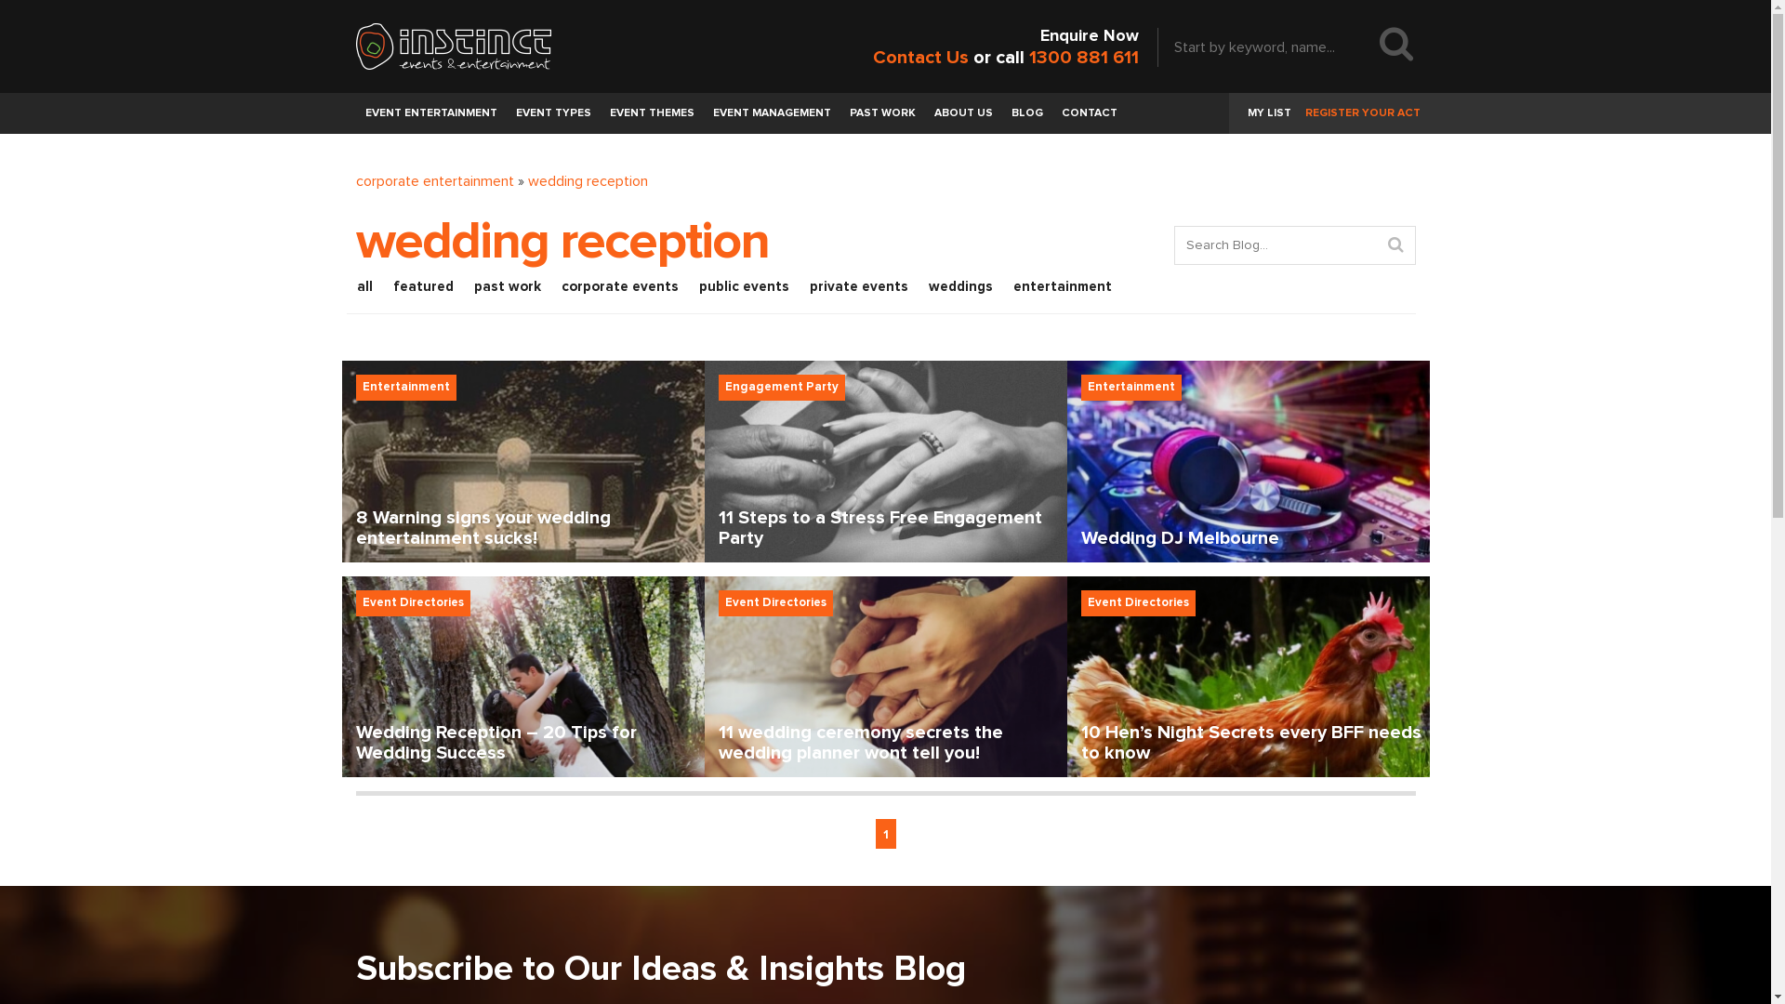 The height and width of the screenshot is (1004, 1785). What do you see at coordinates (886, 834) in the screenshot?
I see `1` at bounding box center [886, 834].